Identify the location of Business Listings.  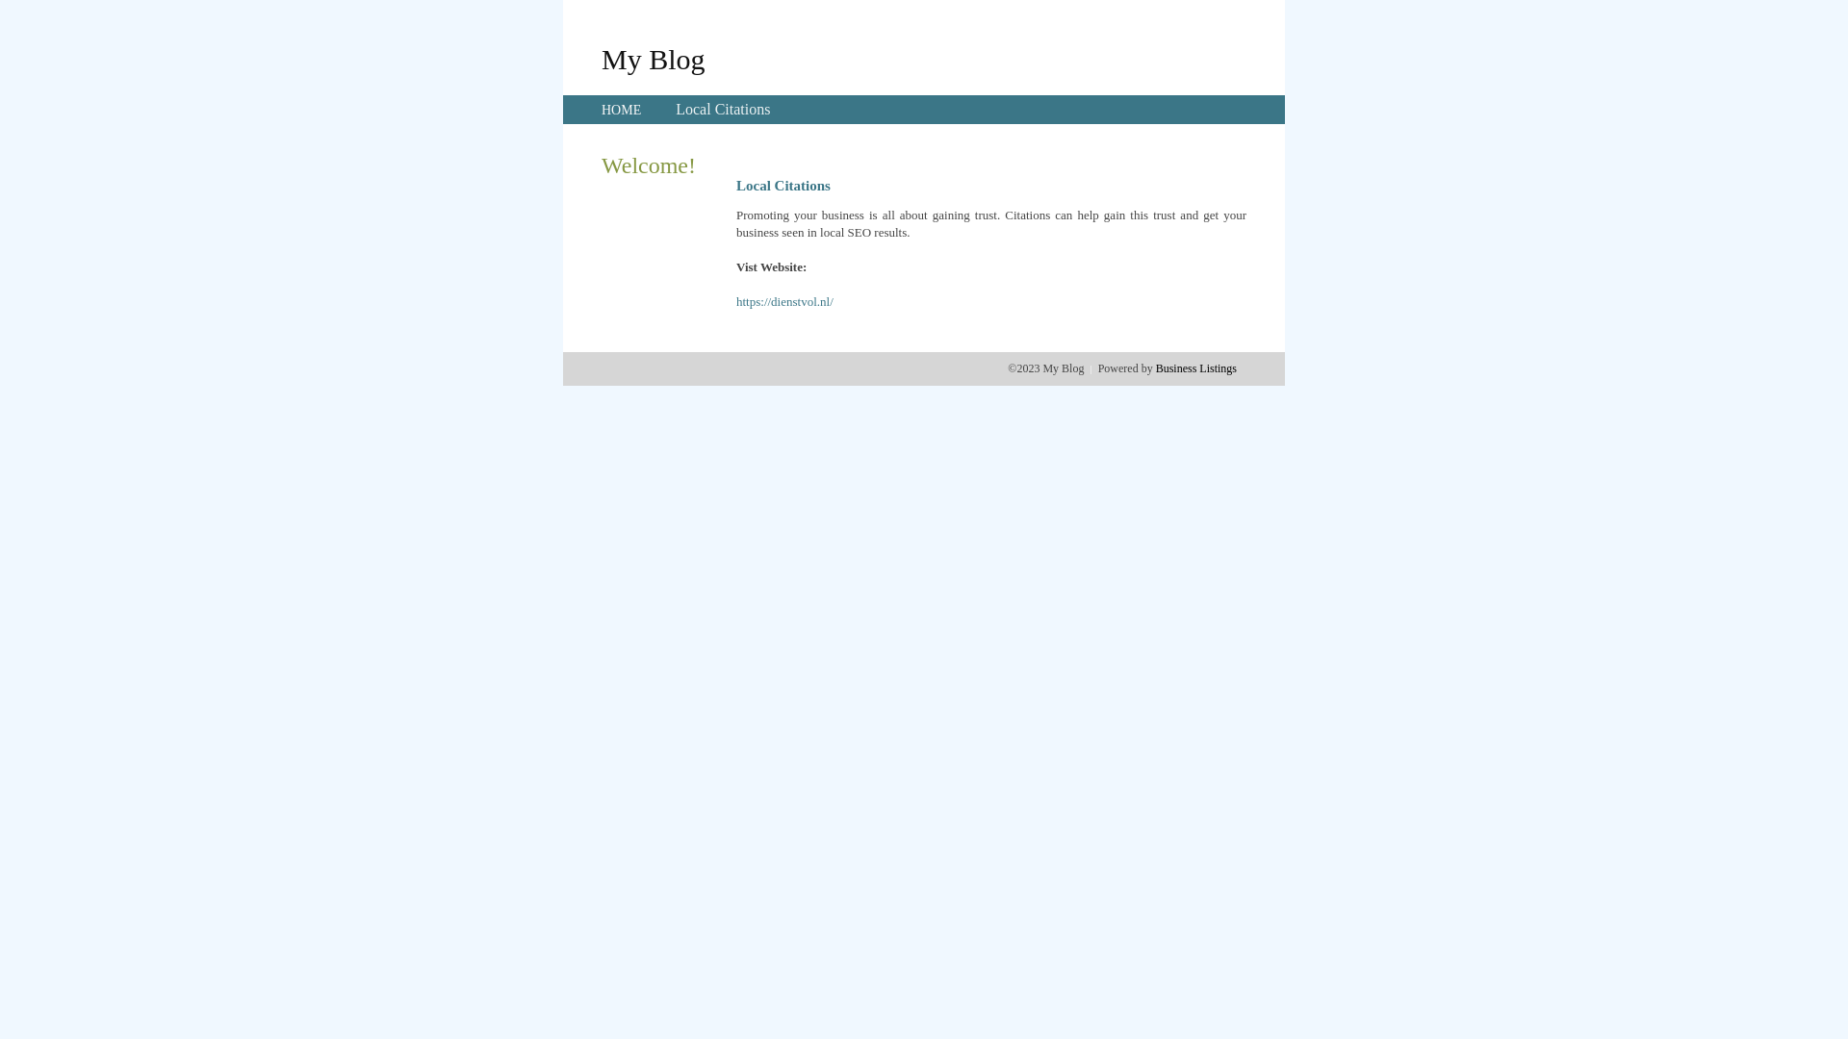
(1196, 368).